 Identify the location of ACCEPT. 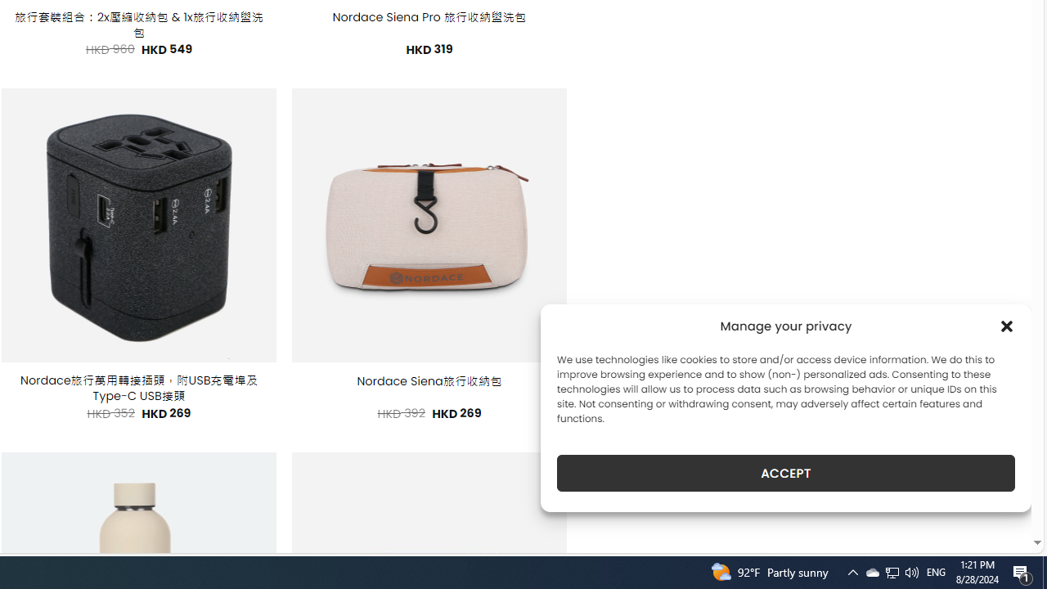
(785, 473).